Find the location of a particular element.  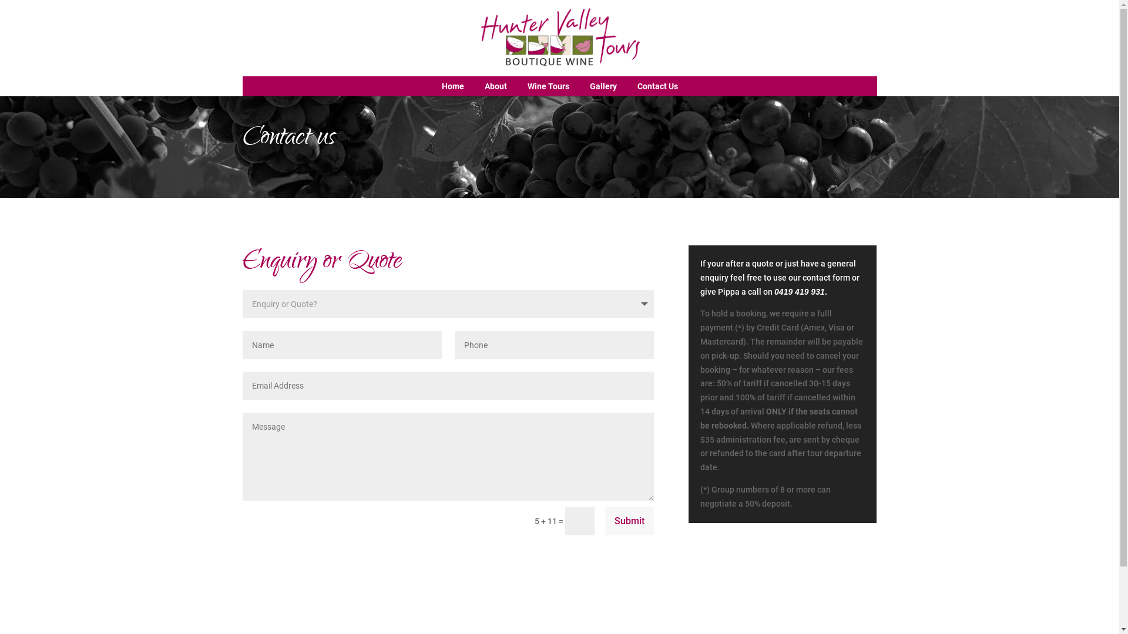

Submit is located at coordinates (630, 521).